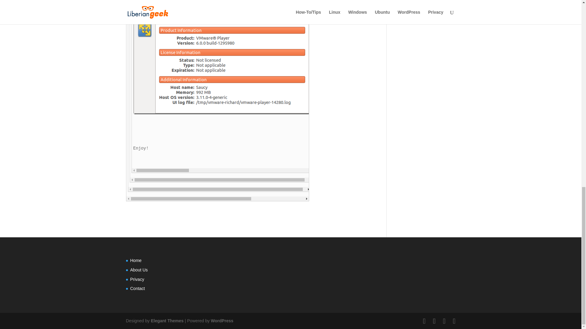 The width and height of the screenshot is (586, 329). Describe the element at coordinates (139, 270) in the screenshot. I see `About Us` at that location.